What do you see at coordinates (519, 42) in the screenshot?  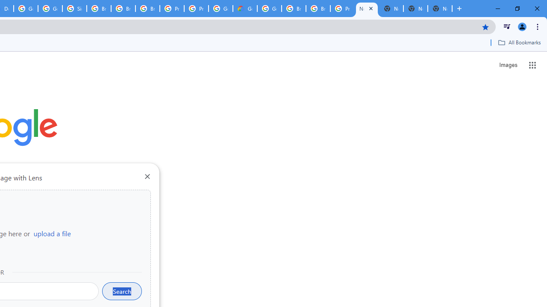 I see `All Bookmarks` at bounding box center [519, 42].